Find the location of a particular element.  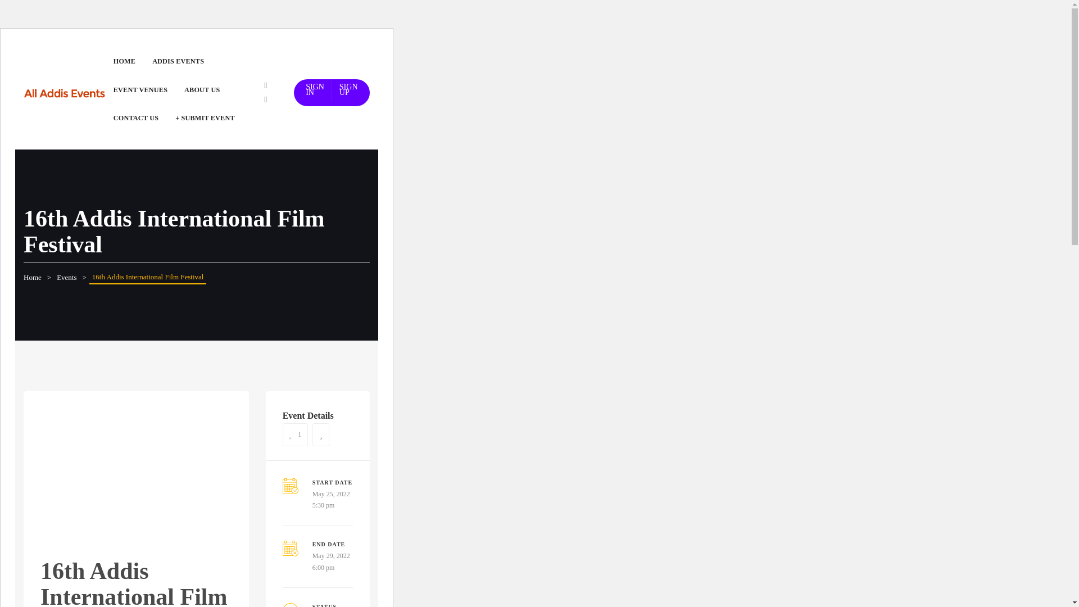

HOME is located at coordinates (124, 61).